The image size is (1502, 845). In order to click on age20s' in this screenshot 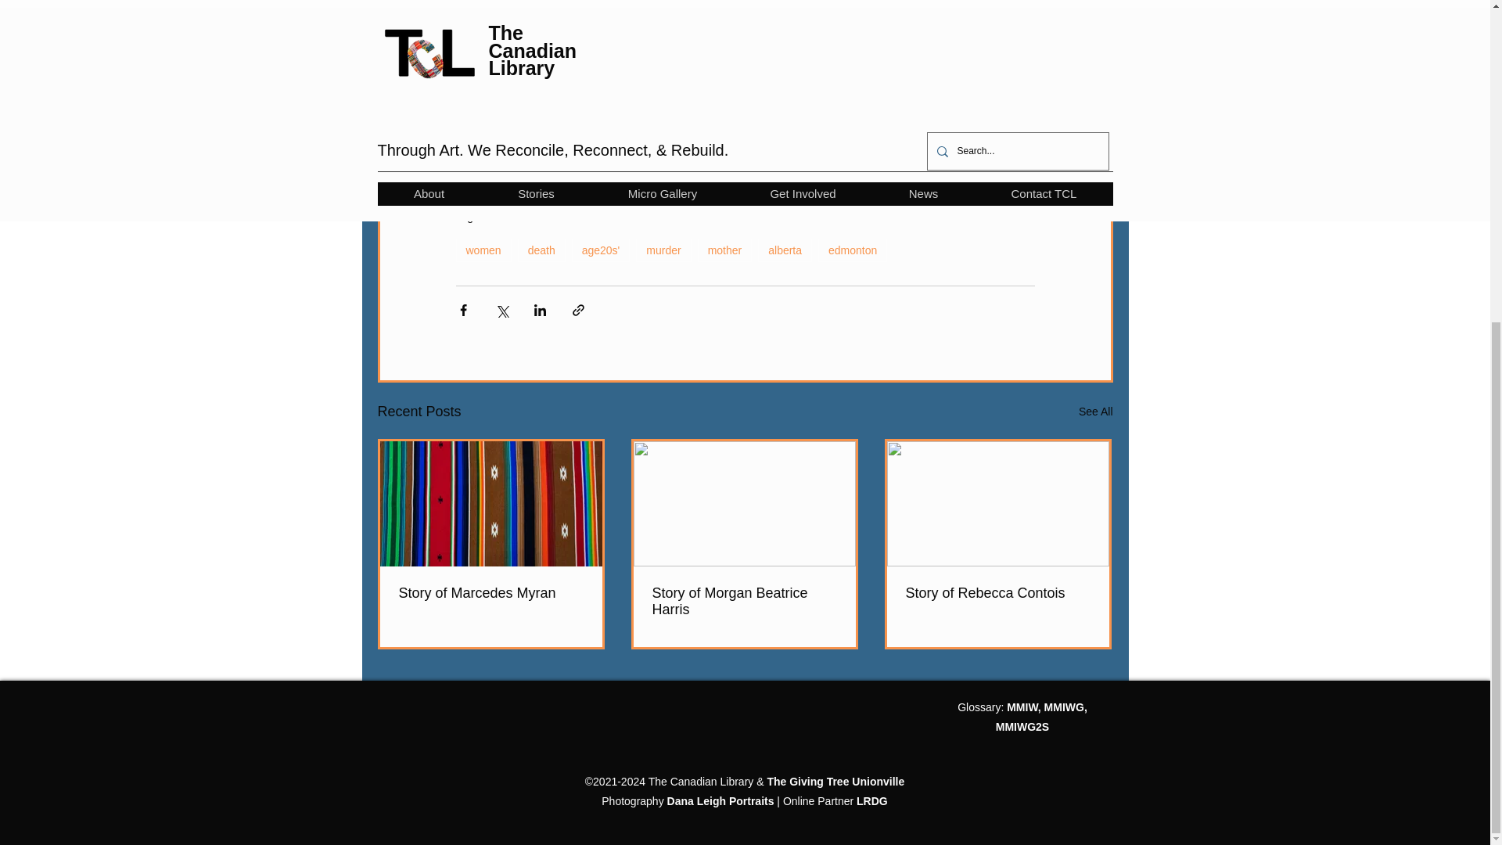, I will do `click(601, 250)`.